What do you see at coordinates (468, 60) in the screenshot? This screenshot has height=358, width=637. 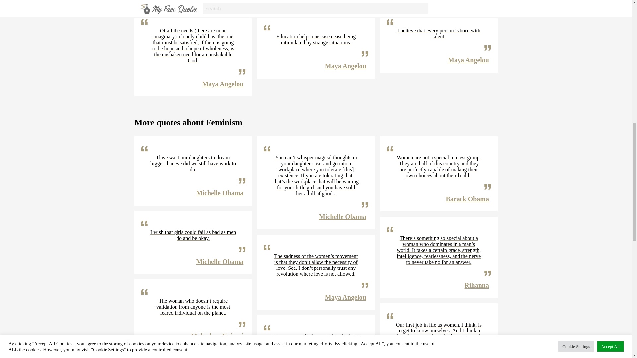 I see `Maya Angelou` at bounding box center [468, 60].